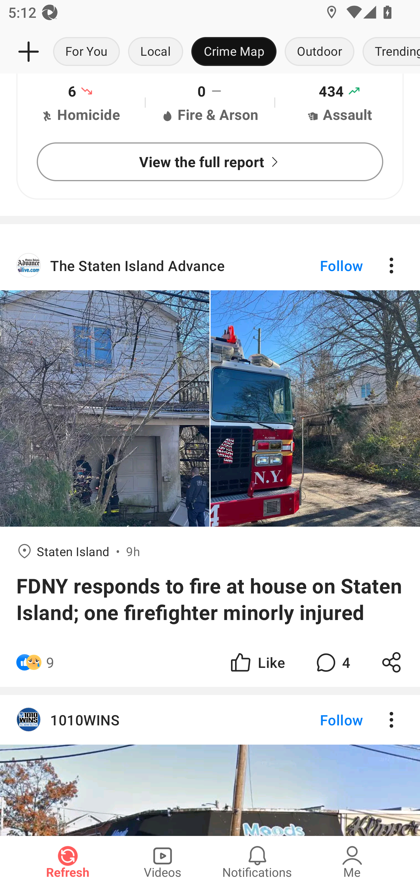 The image size is (420, 887). What do you see at coordinates (162, 861) in the screenshot?
I see `Videos` at bounding box center [162, 861].